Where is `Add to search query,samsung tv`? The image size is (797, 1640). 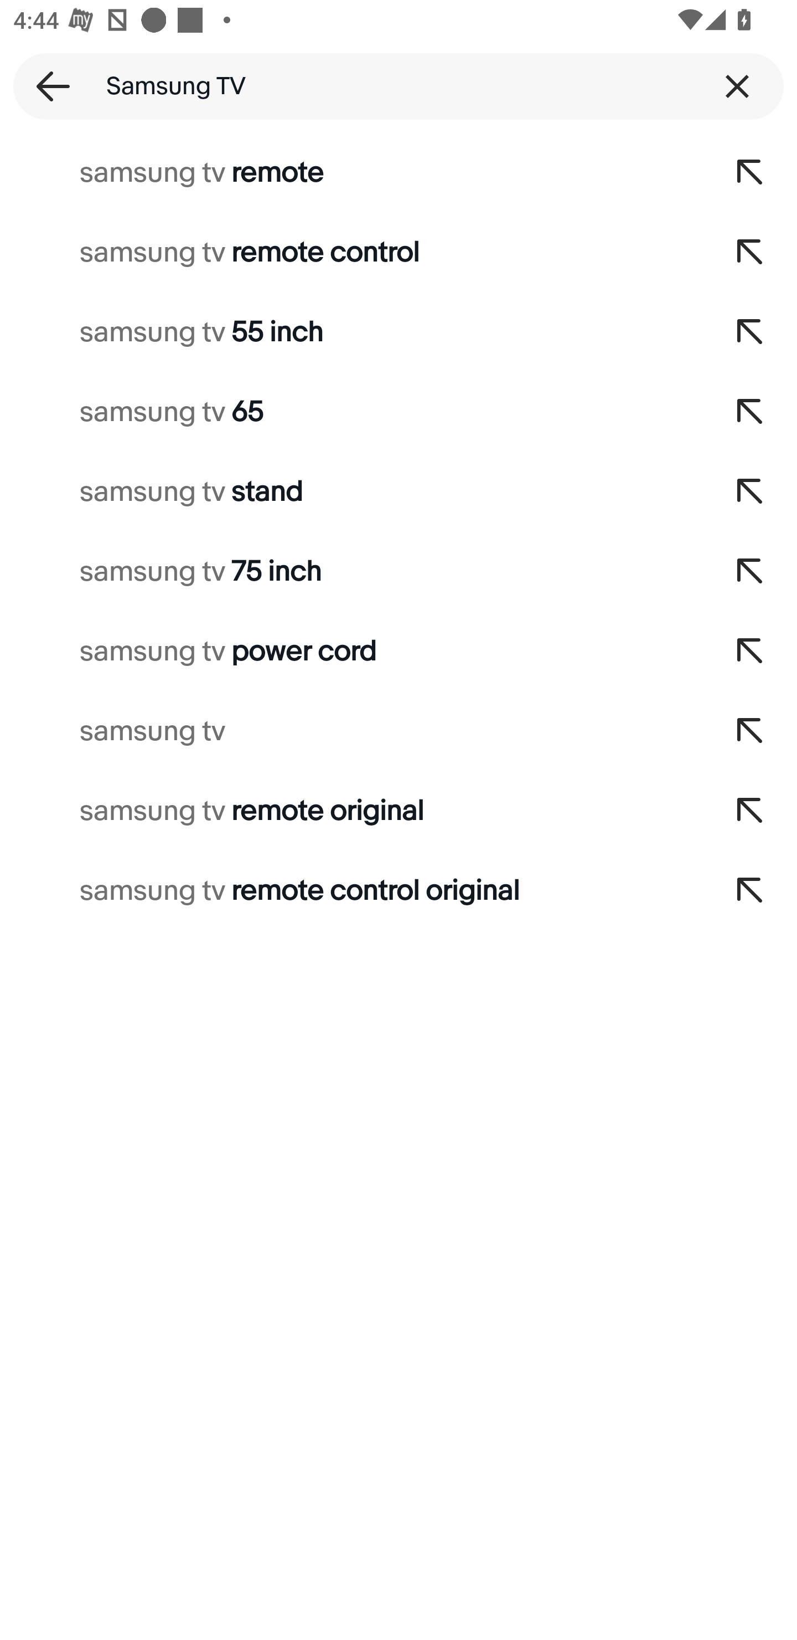
Add to search query,samsung tv is located at coordinates (751, 731).